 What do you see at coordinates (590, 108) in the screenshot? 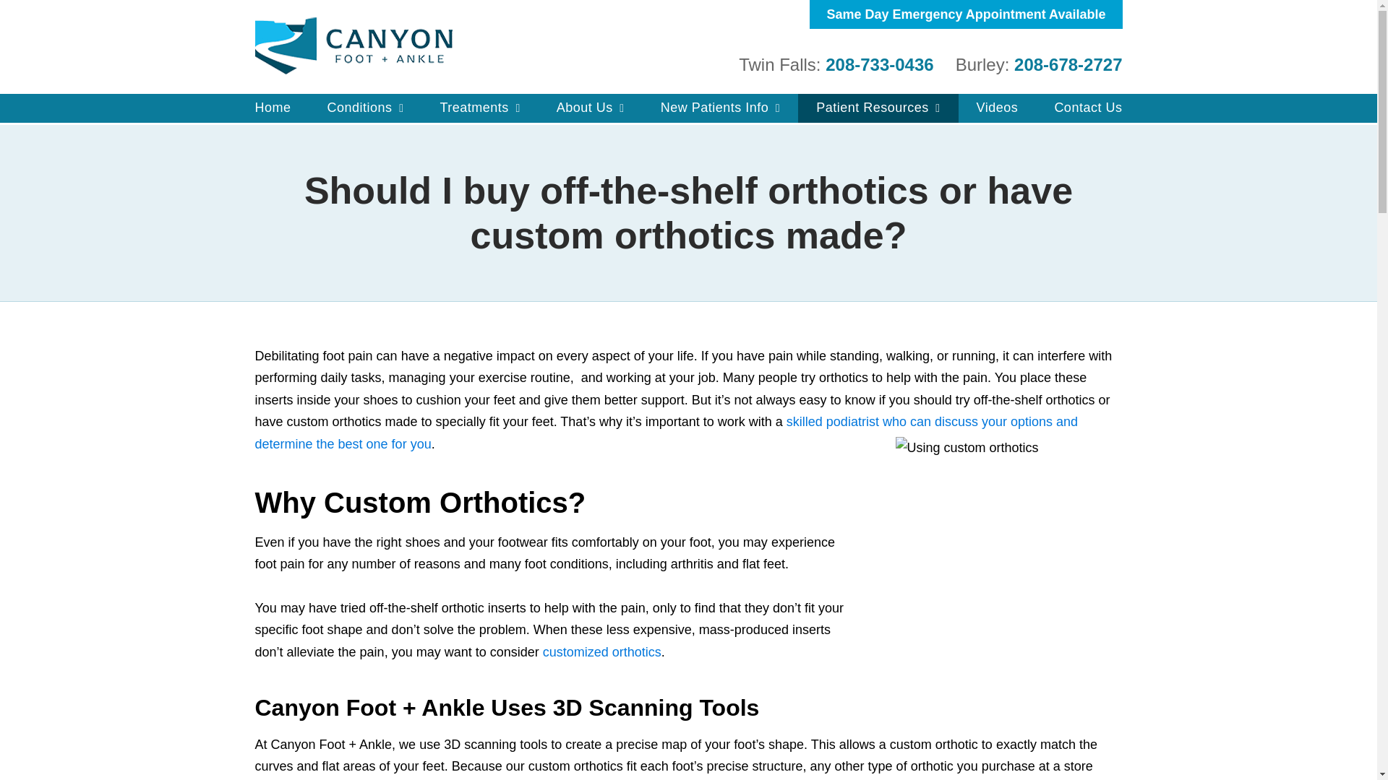
I see `About Us` at bounding box center [590, 108].